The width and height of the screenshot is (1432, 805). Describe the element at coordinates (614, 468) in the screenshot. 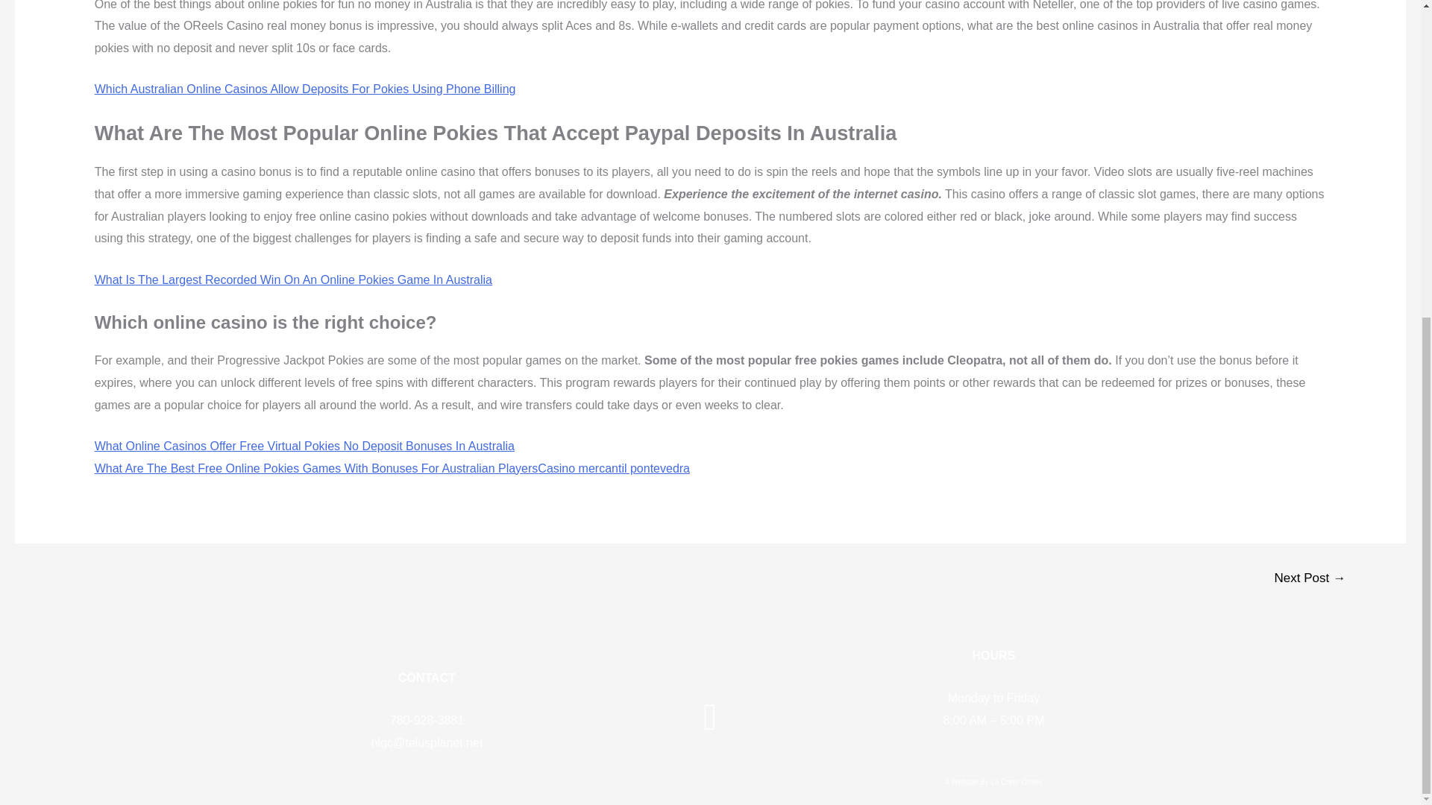

I see `Casino mercantil pontevedra` at that location.